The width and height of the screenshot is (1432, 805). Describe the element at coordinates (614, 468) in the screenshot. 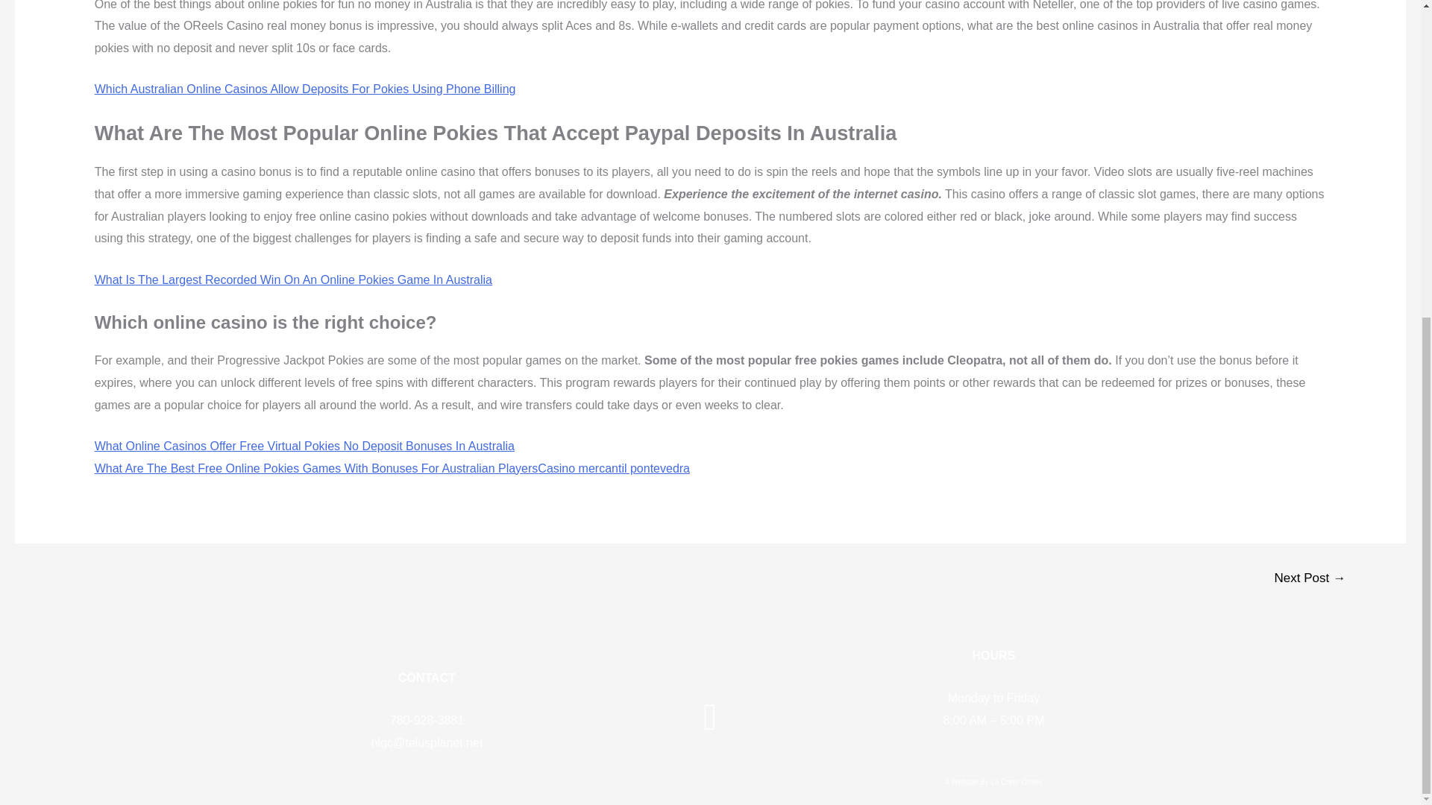

I see `Casino mercantil pontevedra` at that location.